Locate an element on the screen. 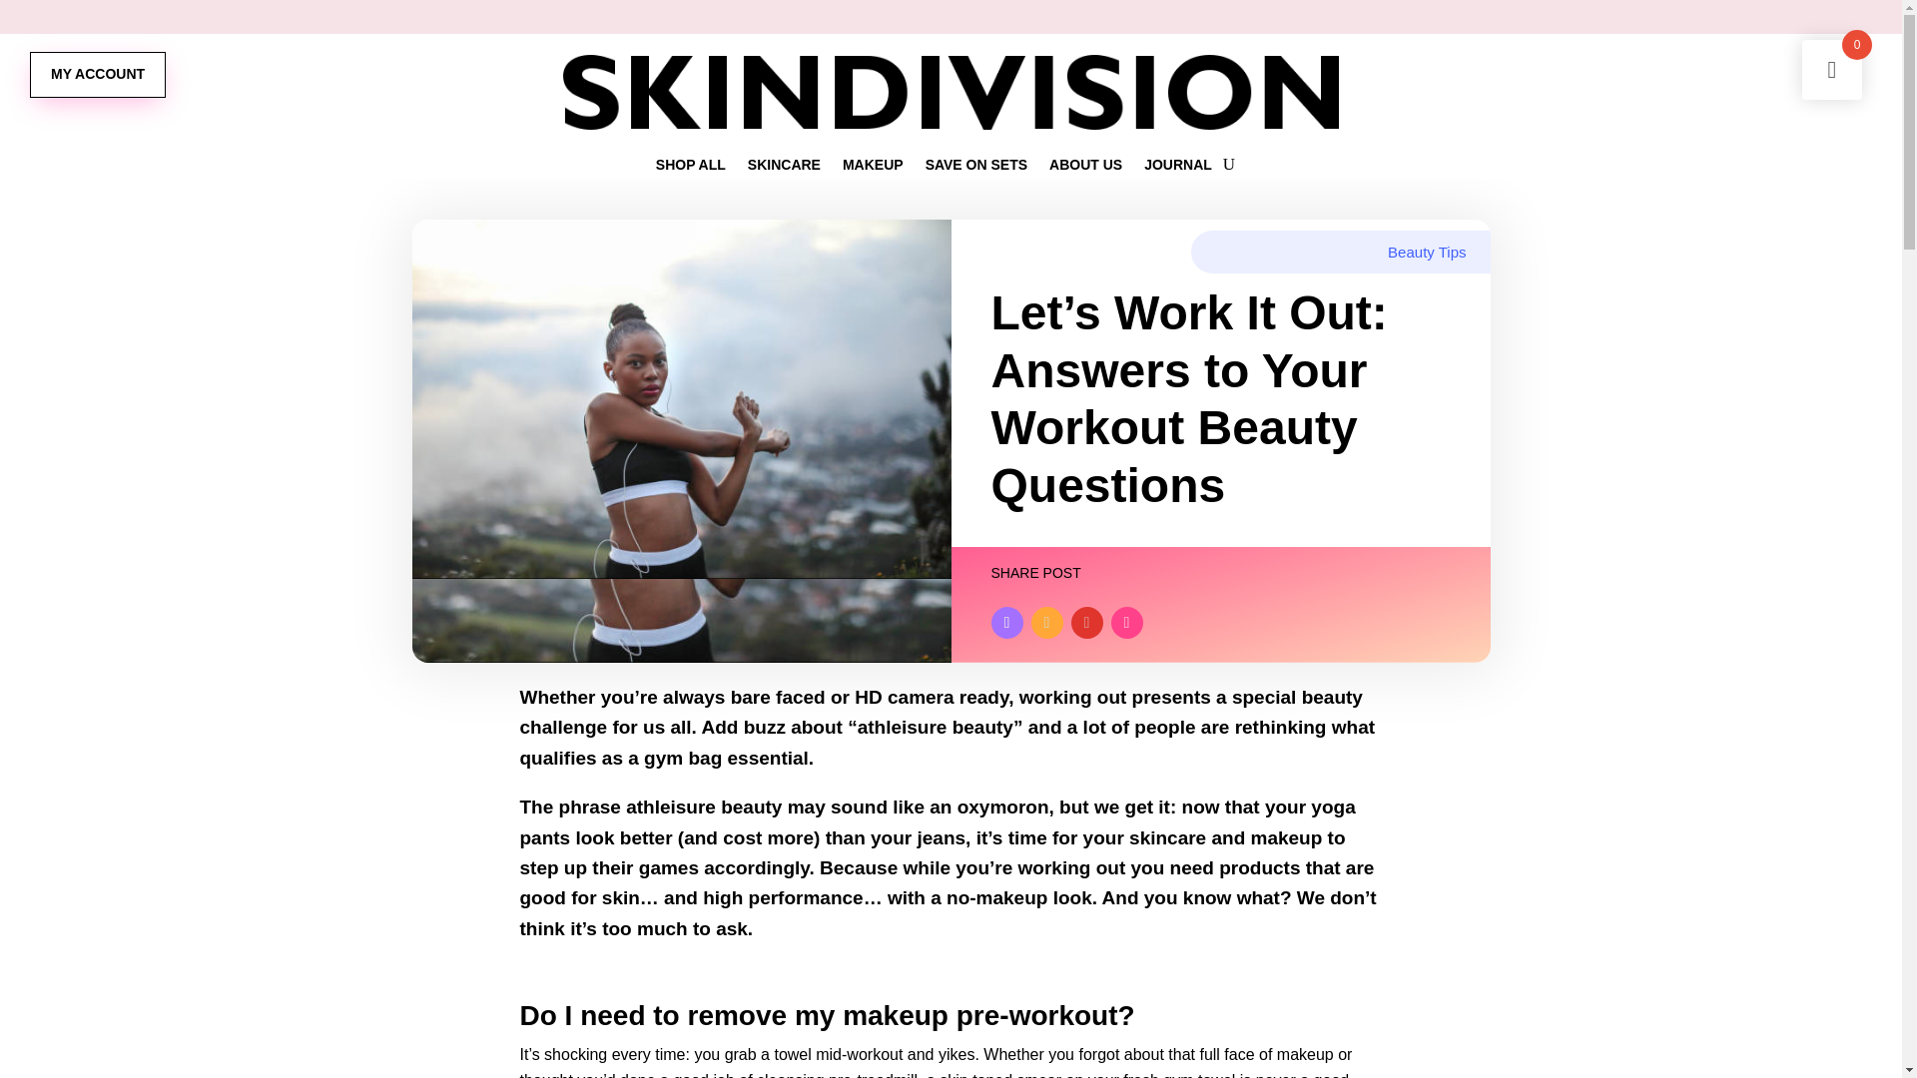 Image resolution: width=1917 pixels, height=1078 pixels. JOURNAL is located at coordinates (1178, 168).